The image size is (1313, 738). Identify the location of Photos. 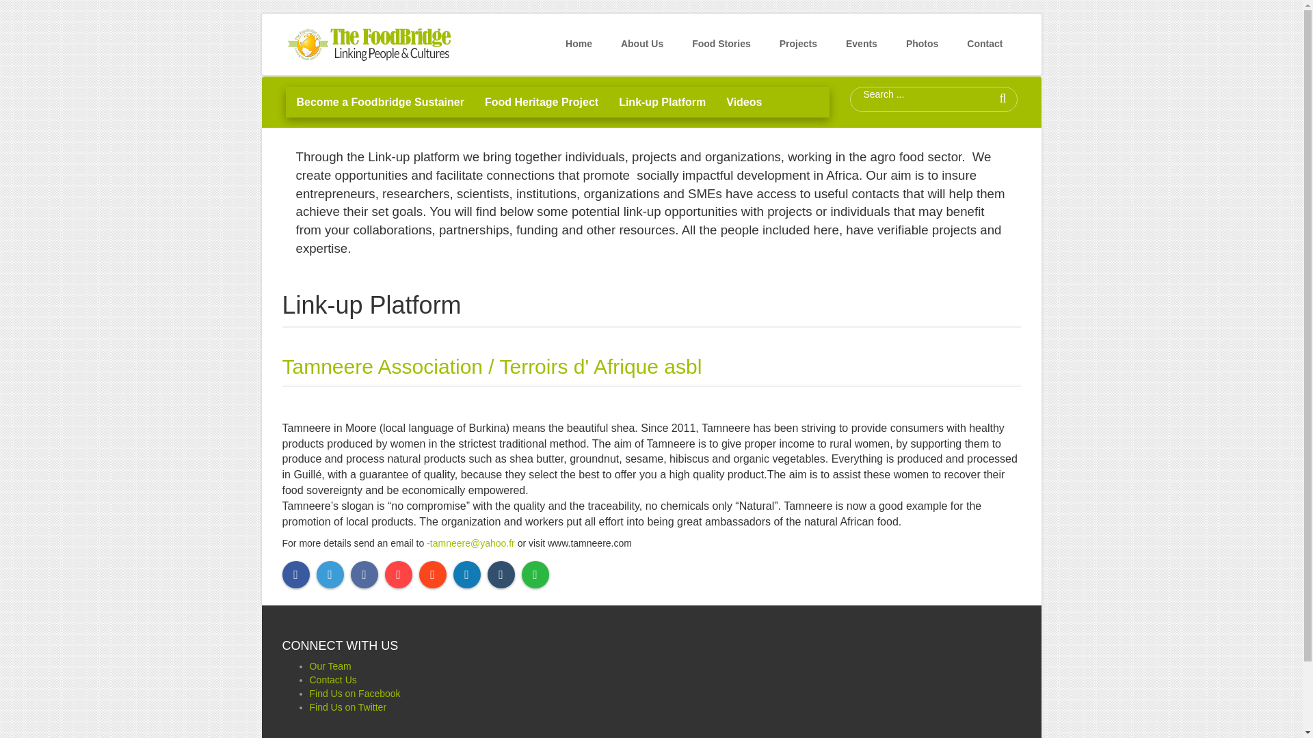
(922, 44).